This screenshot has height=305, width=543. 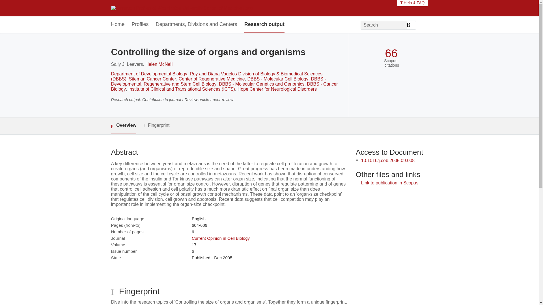 What do you see at coordinates (261, 84) in the screenshot?
I see `DBBS - Molecular Genetics and Genomics` at bounding box center [261, 84].